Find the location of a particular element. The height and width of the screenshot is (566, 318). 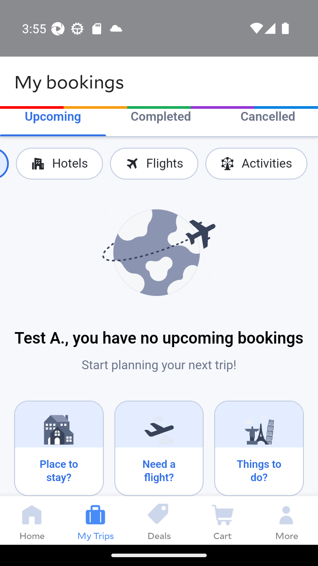

Hotels is located at coordinates (59, 164).